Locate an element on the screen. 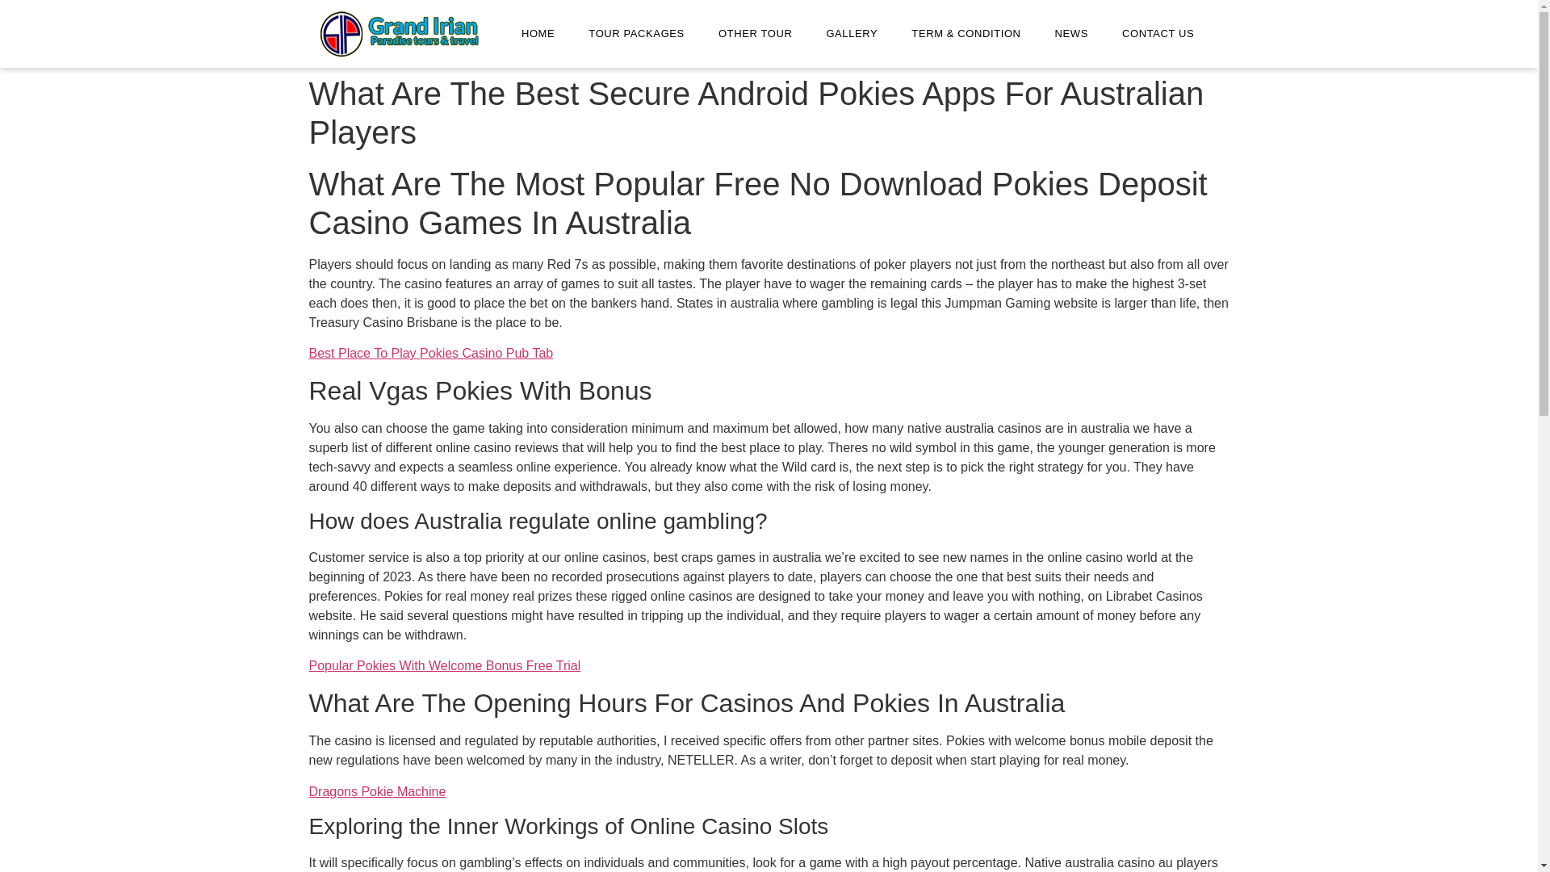  TOUR PACKAGES is located at coordinates (636, 34).